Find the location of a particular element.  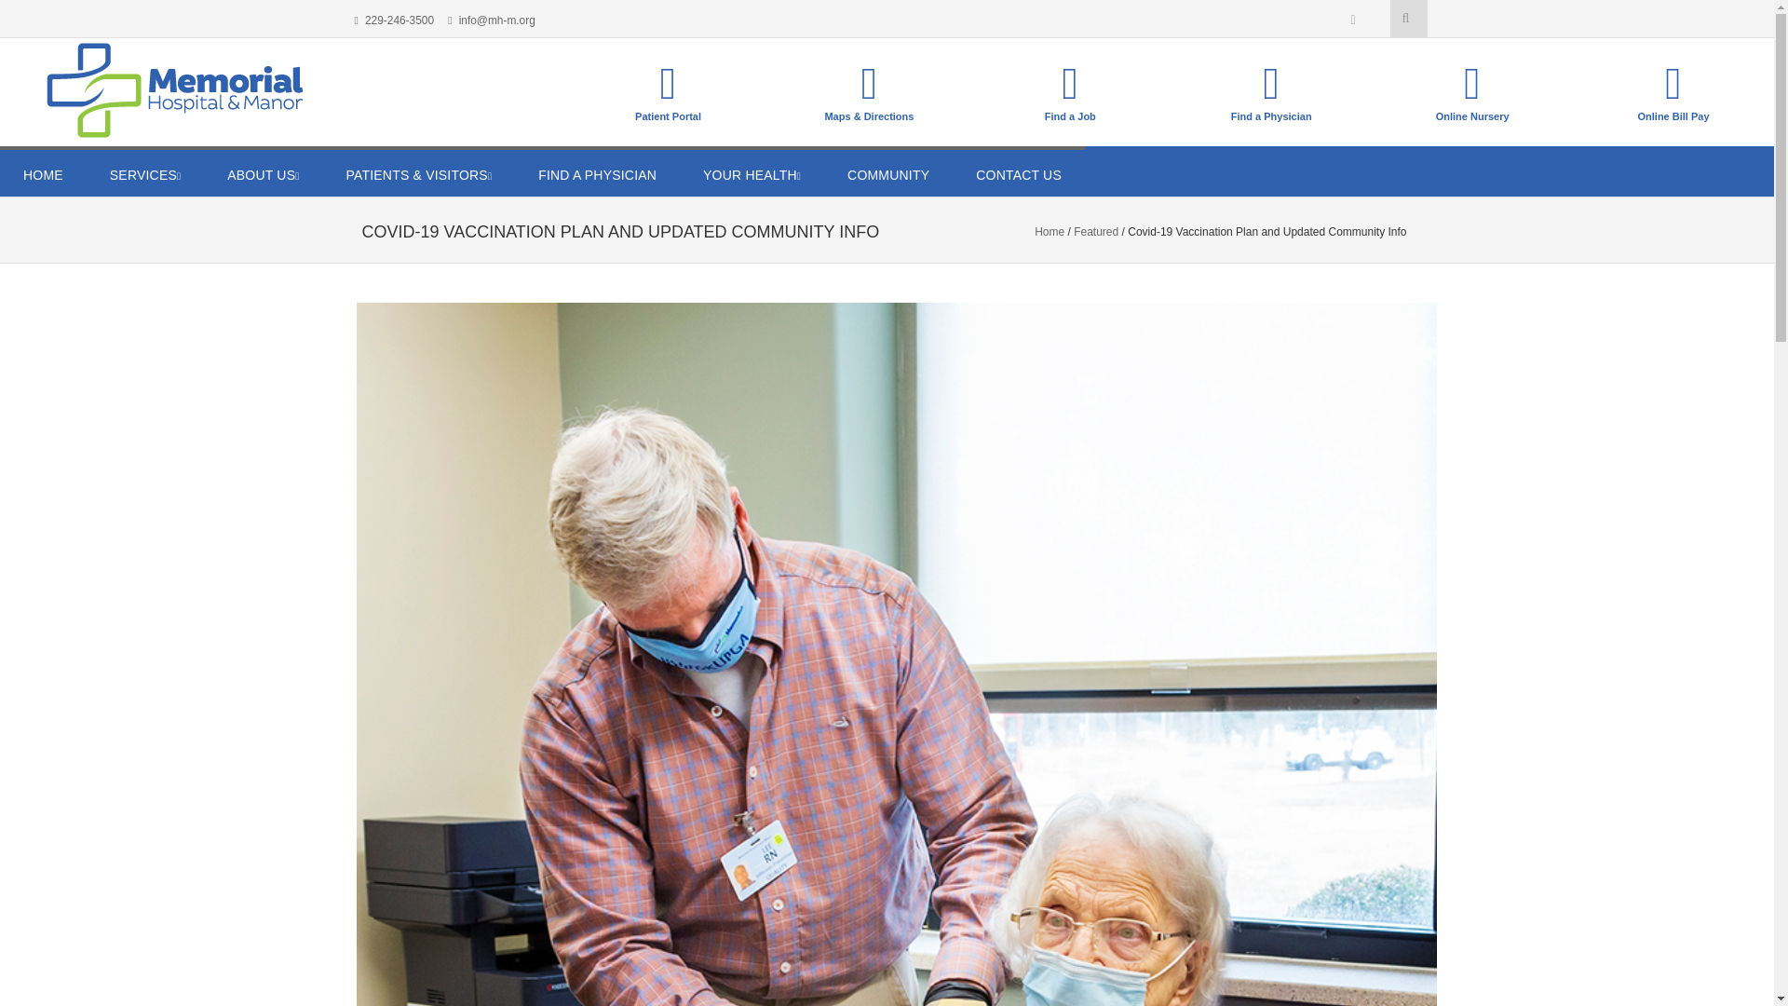

Patient Portal is located at coordinates (669, 84).